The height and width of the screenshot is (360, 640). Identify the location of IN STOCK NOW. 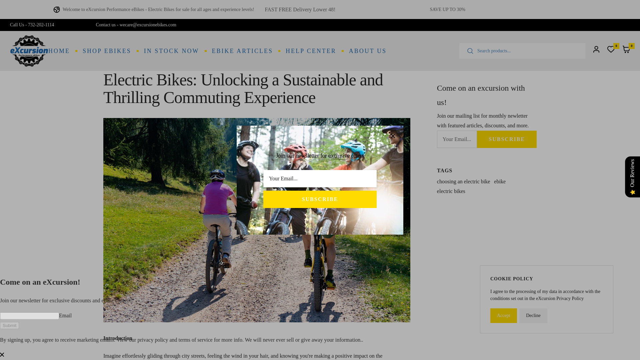
(171, 51).